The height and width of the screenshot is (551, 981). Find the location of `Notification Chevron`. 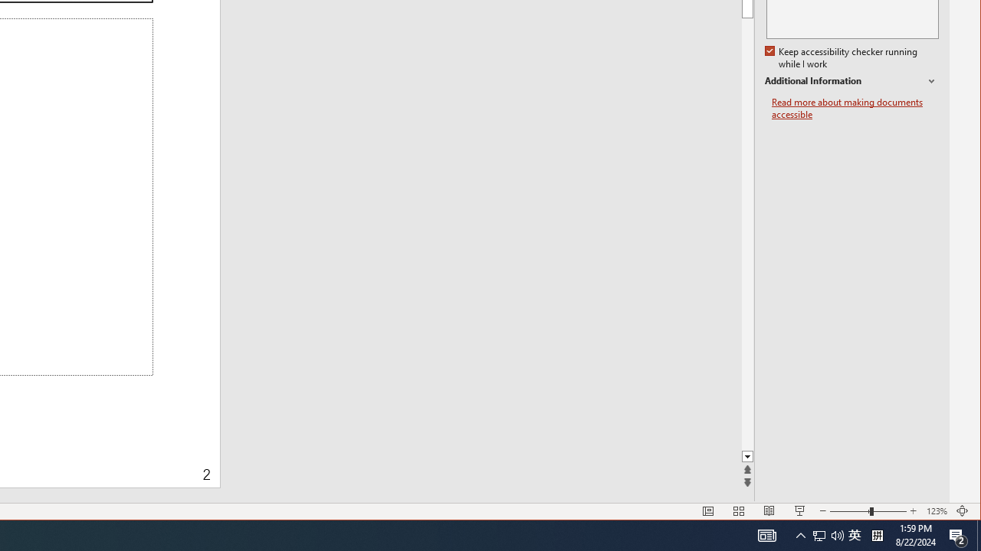

Notification Chevron is located at coordinates (800, 536).